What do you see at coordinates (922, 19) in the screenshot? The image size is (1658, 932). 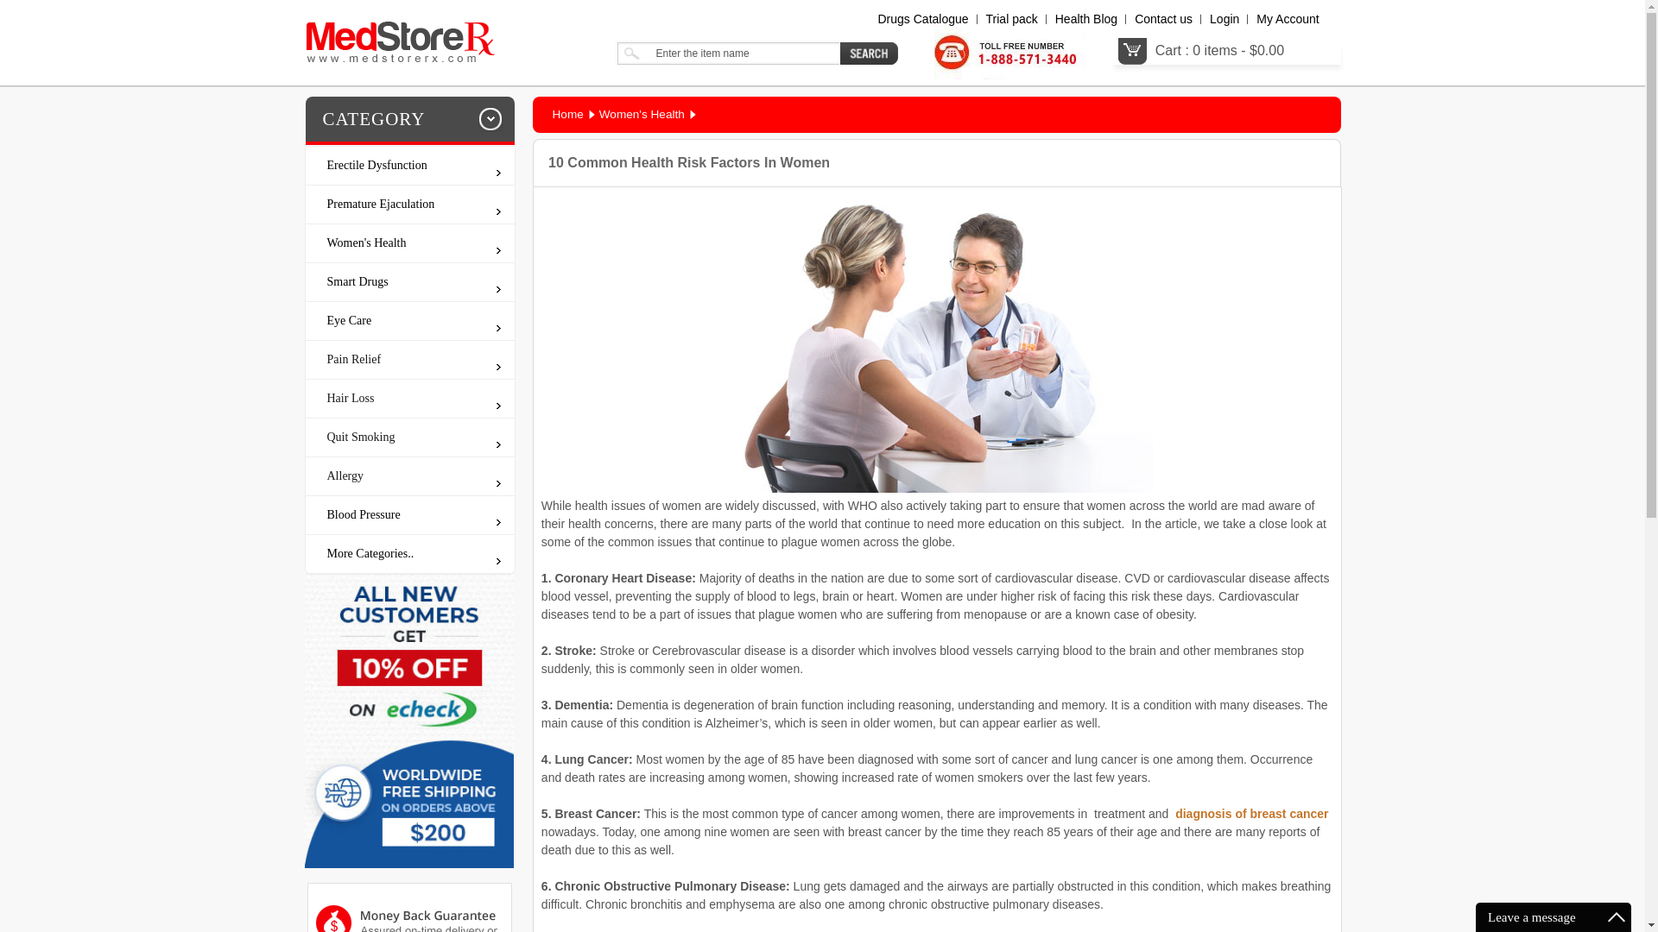 I see `Drugs Catalogue` at bounding box center [922, 19].